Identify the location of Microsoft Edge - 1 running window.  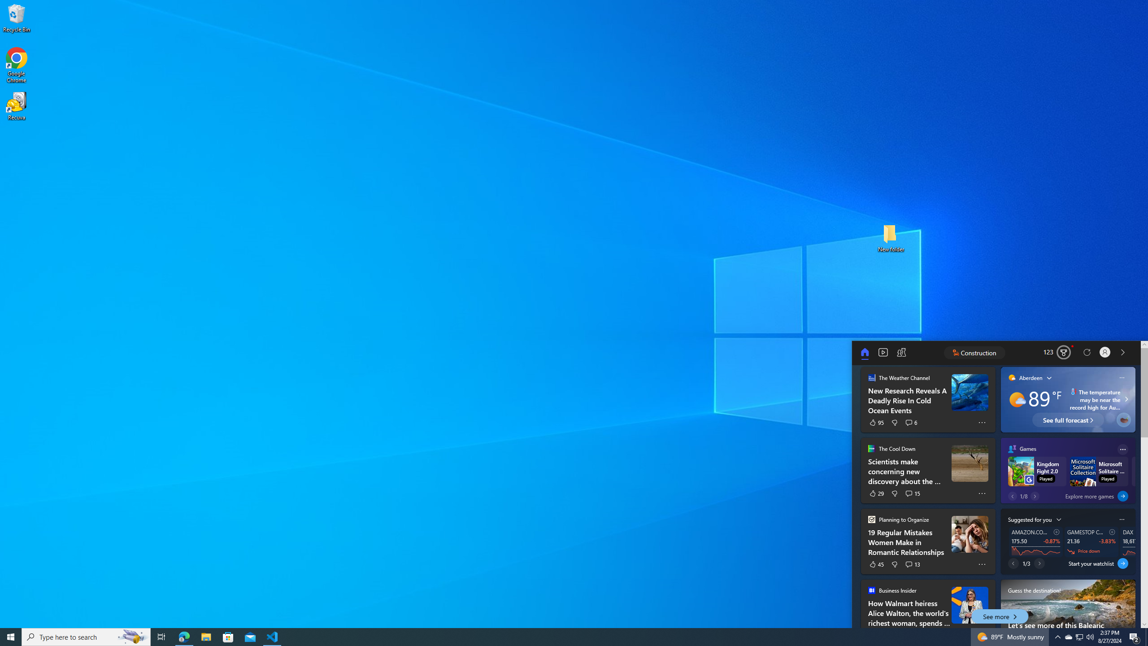
(184, 637).